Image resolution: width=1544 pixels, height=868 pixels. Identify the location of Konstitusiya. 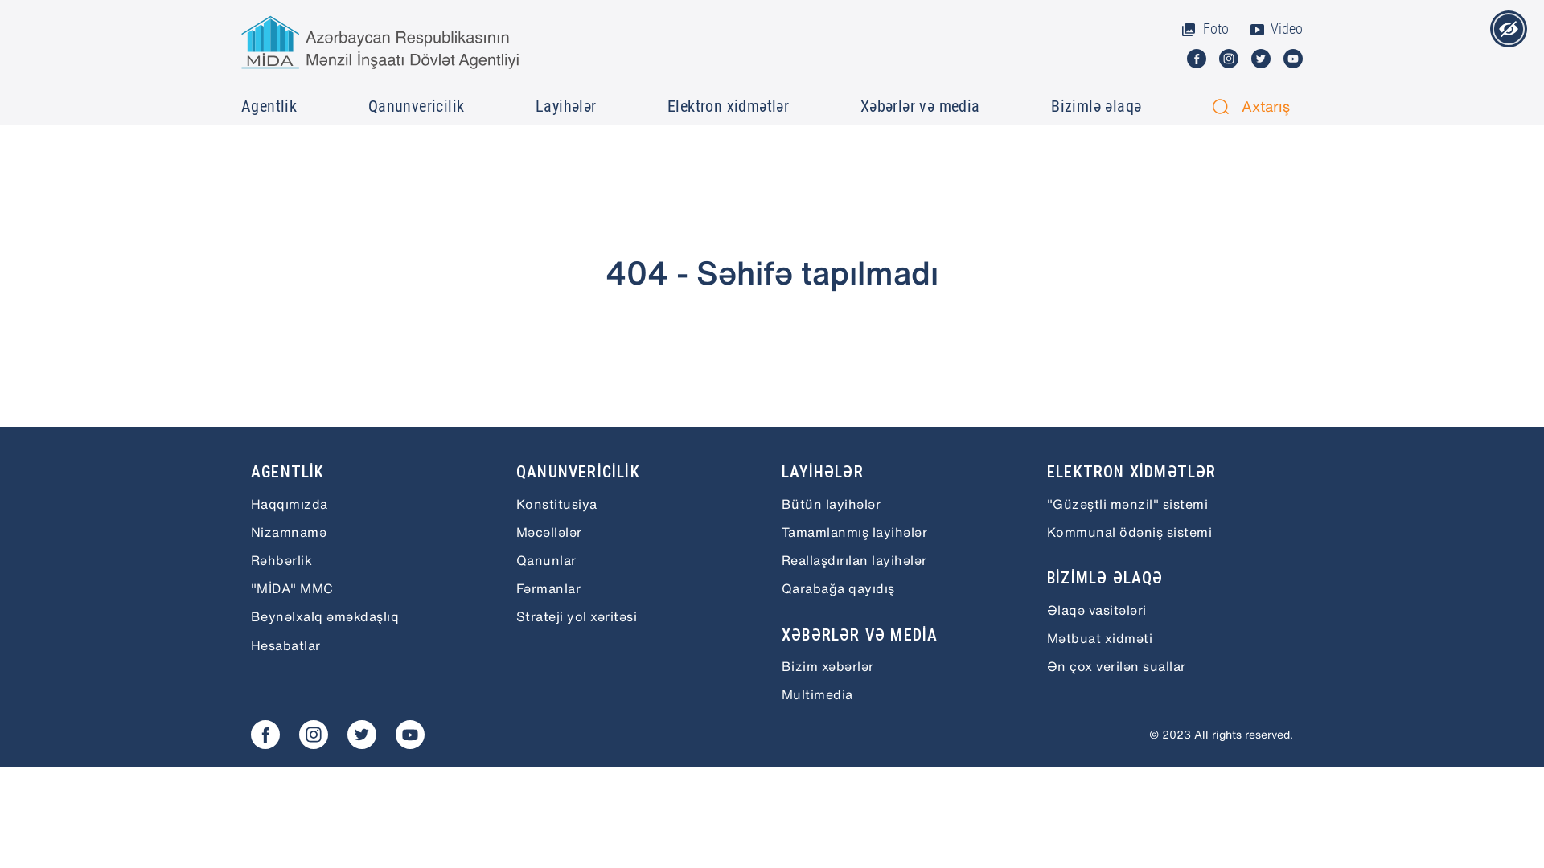
(639, 504).